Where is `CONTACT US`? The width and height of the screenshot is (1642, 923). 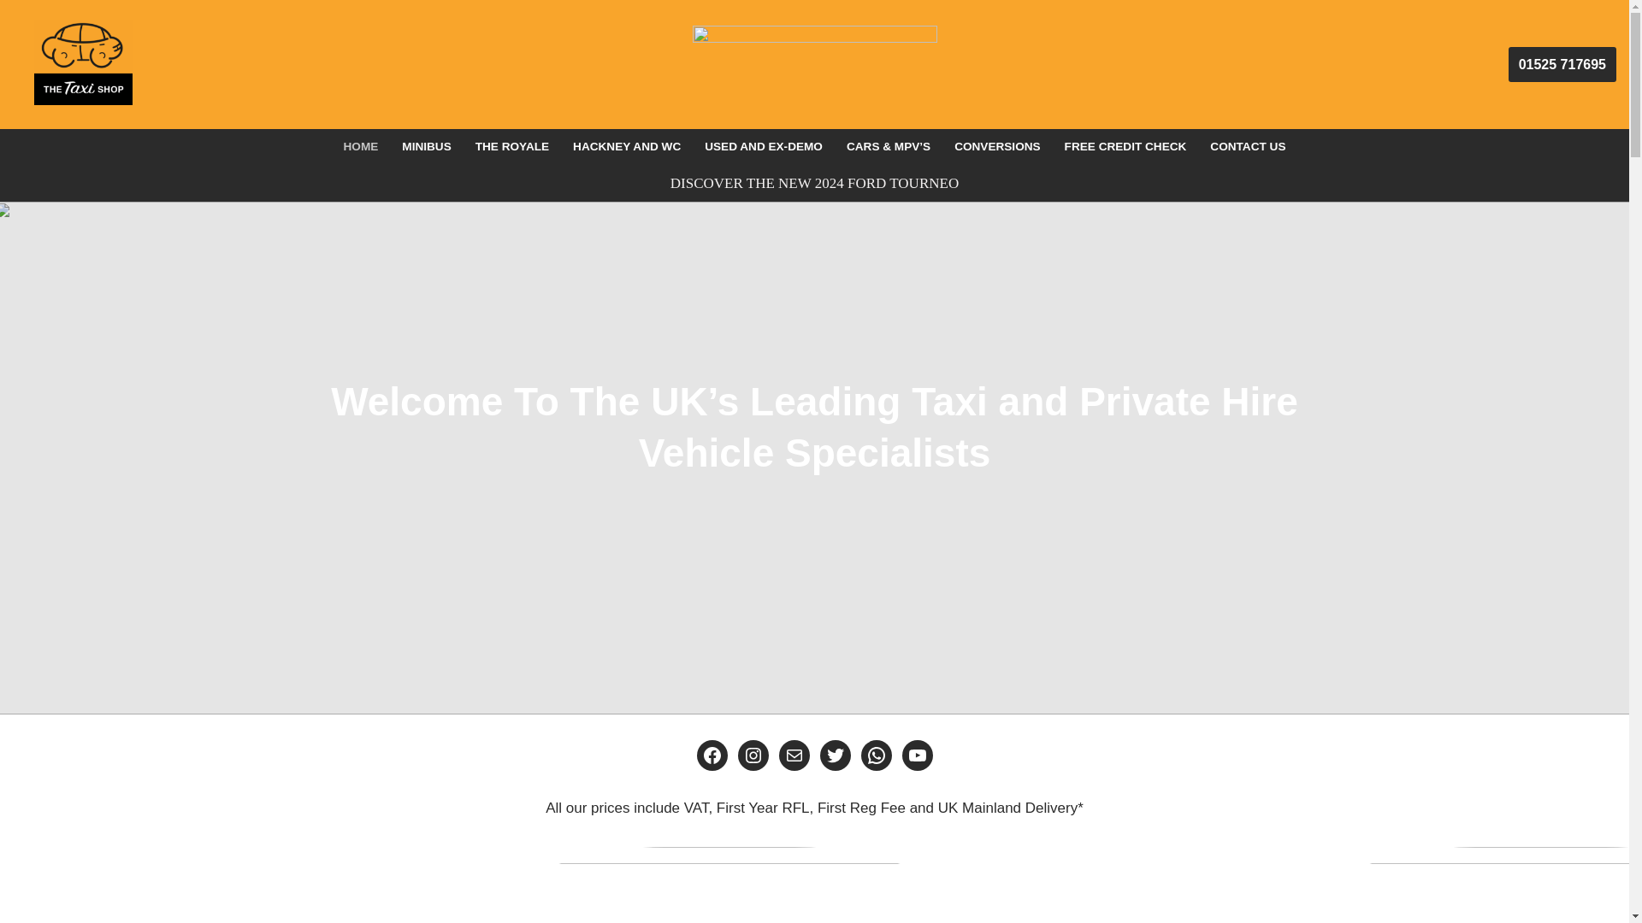 CONTACT US is located at coordinates (1248, 145).